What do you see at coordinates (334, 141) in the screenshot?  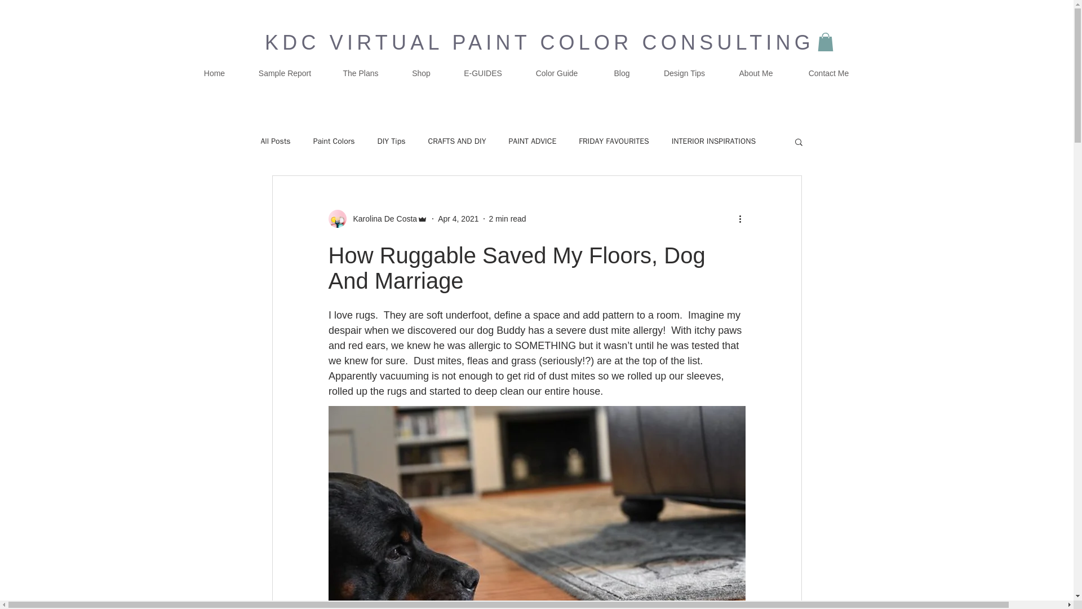 I see `Paint Colors` at bounding box center [334, 141].